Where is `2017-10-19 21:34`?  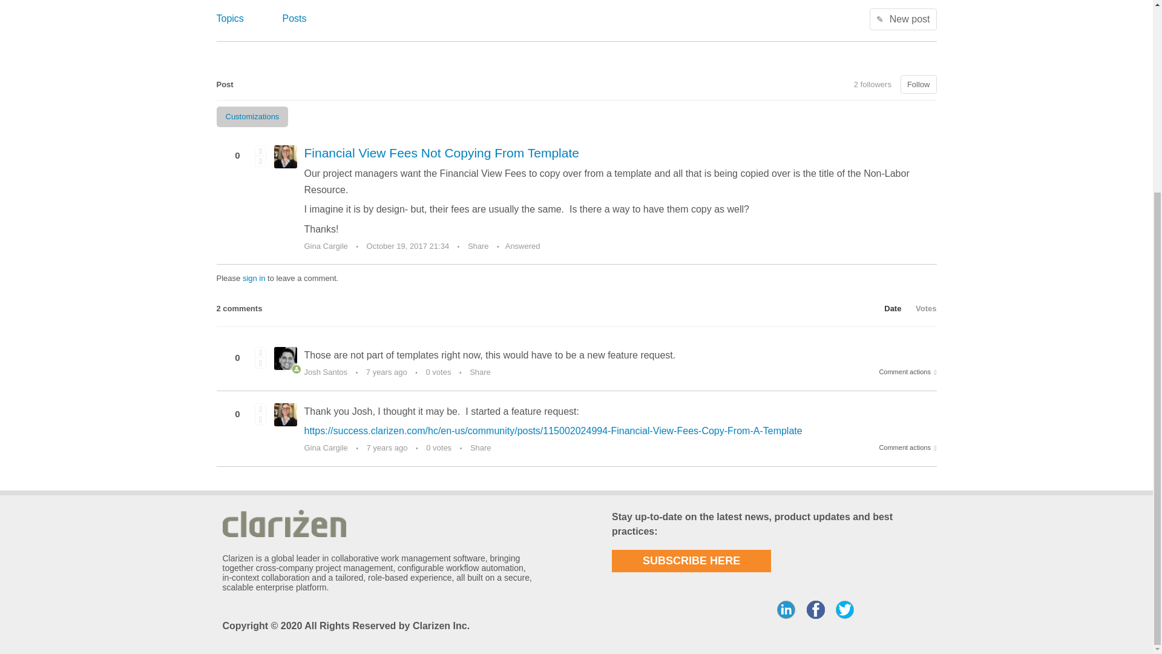 2017-10-19 21:34 is located at coordinates (408, 246).